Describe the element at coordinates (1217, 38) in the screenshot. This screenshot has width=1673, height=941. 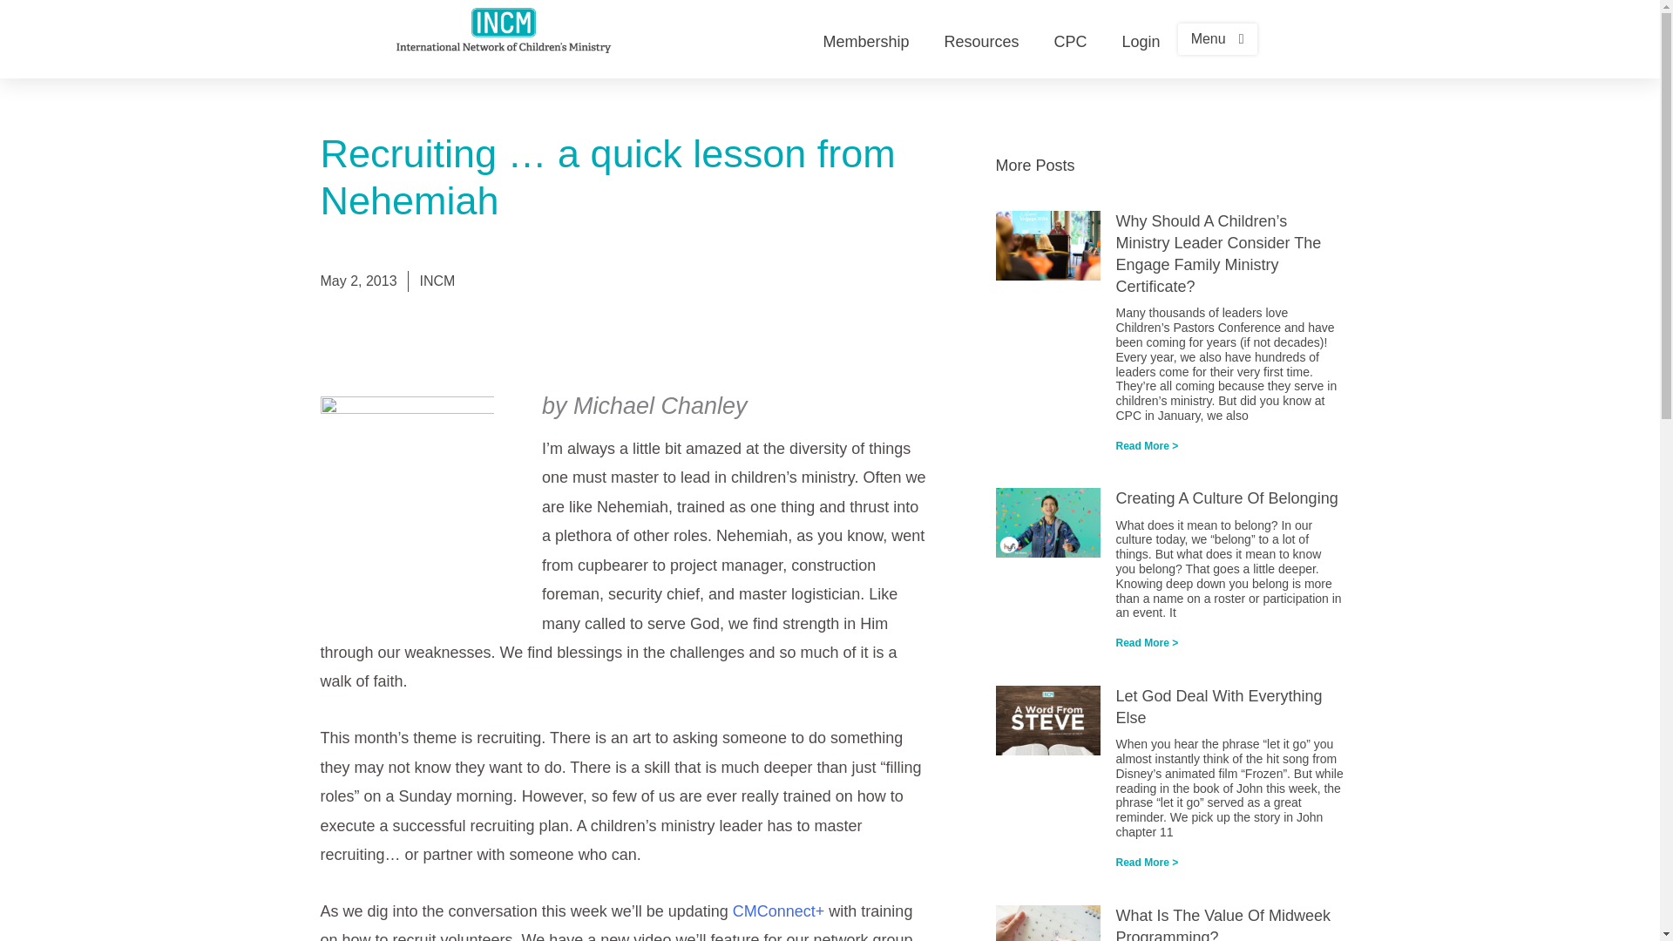
I see `Menu` at that location.